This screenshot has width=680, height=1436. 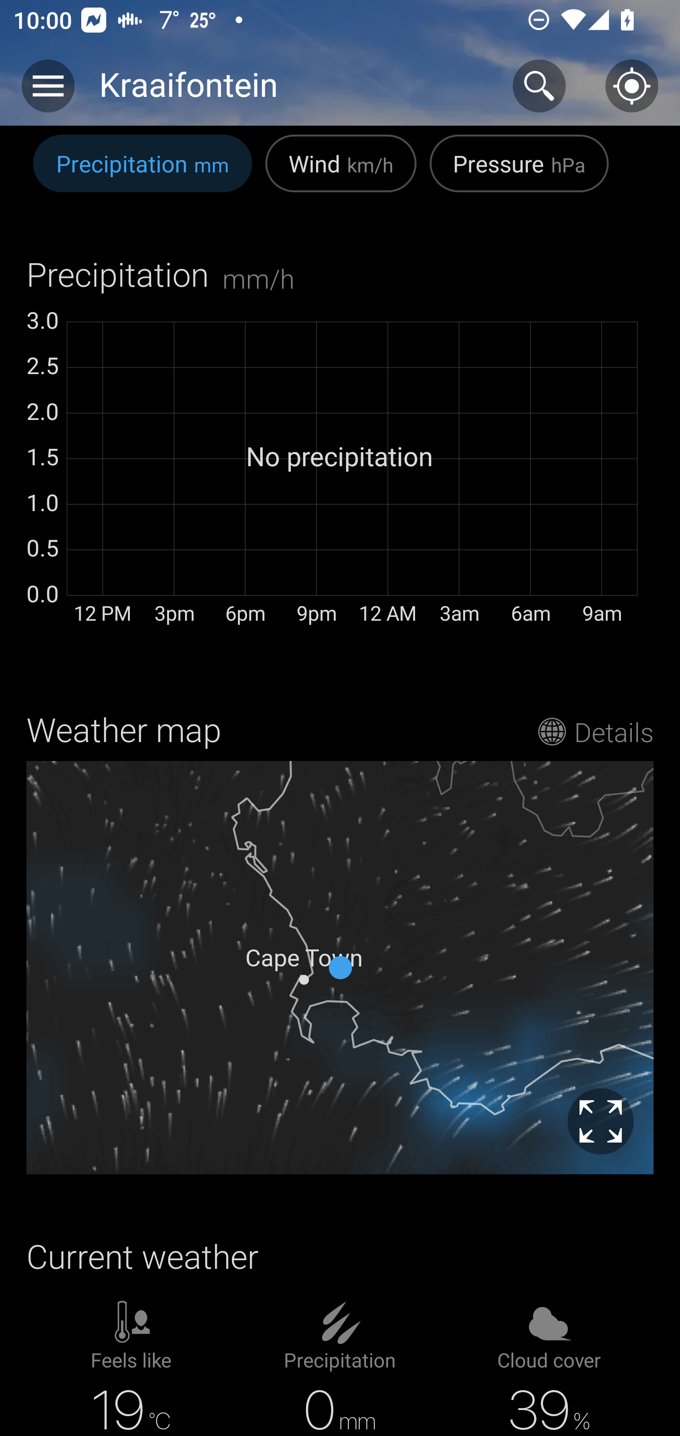 I want to click on Wind km/h, so click(x=341, y=173).